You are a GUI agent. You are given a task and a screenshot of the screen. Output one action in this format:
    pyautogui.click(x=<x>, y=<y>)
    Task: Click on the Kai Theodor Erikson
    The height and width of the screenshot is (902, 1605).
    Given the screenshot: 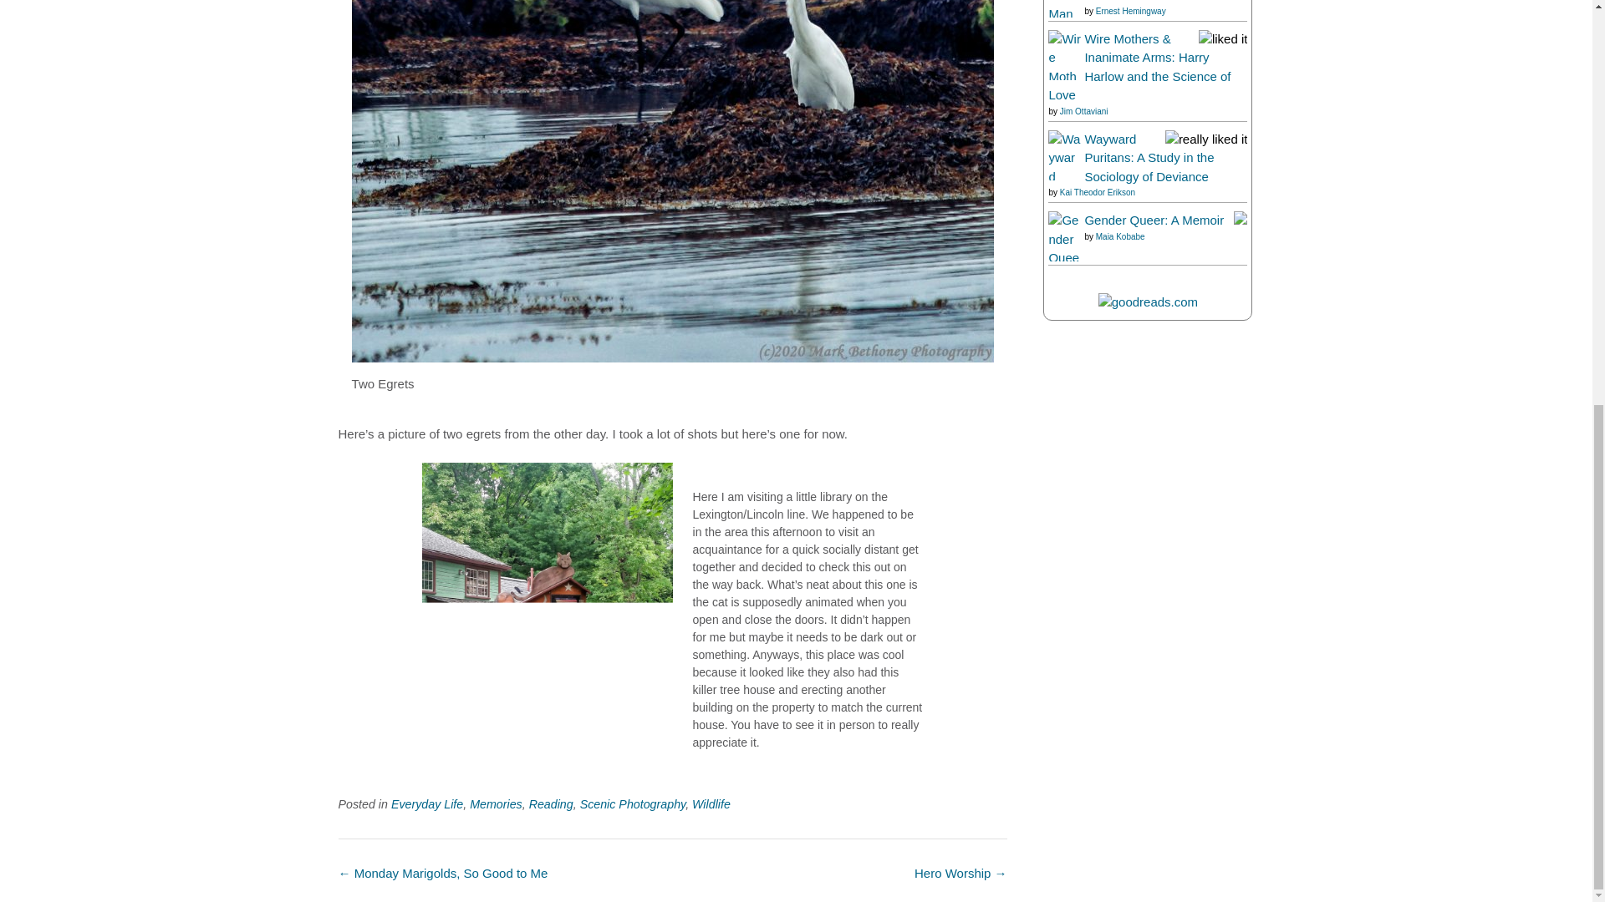 What is the action you would take?
    pyautogui.click(x=1097, y=192)
    